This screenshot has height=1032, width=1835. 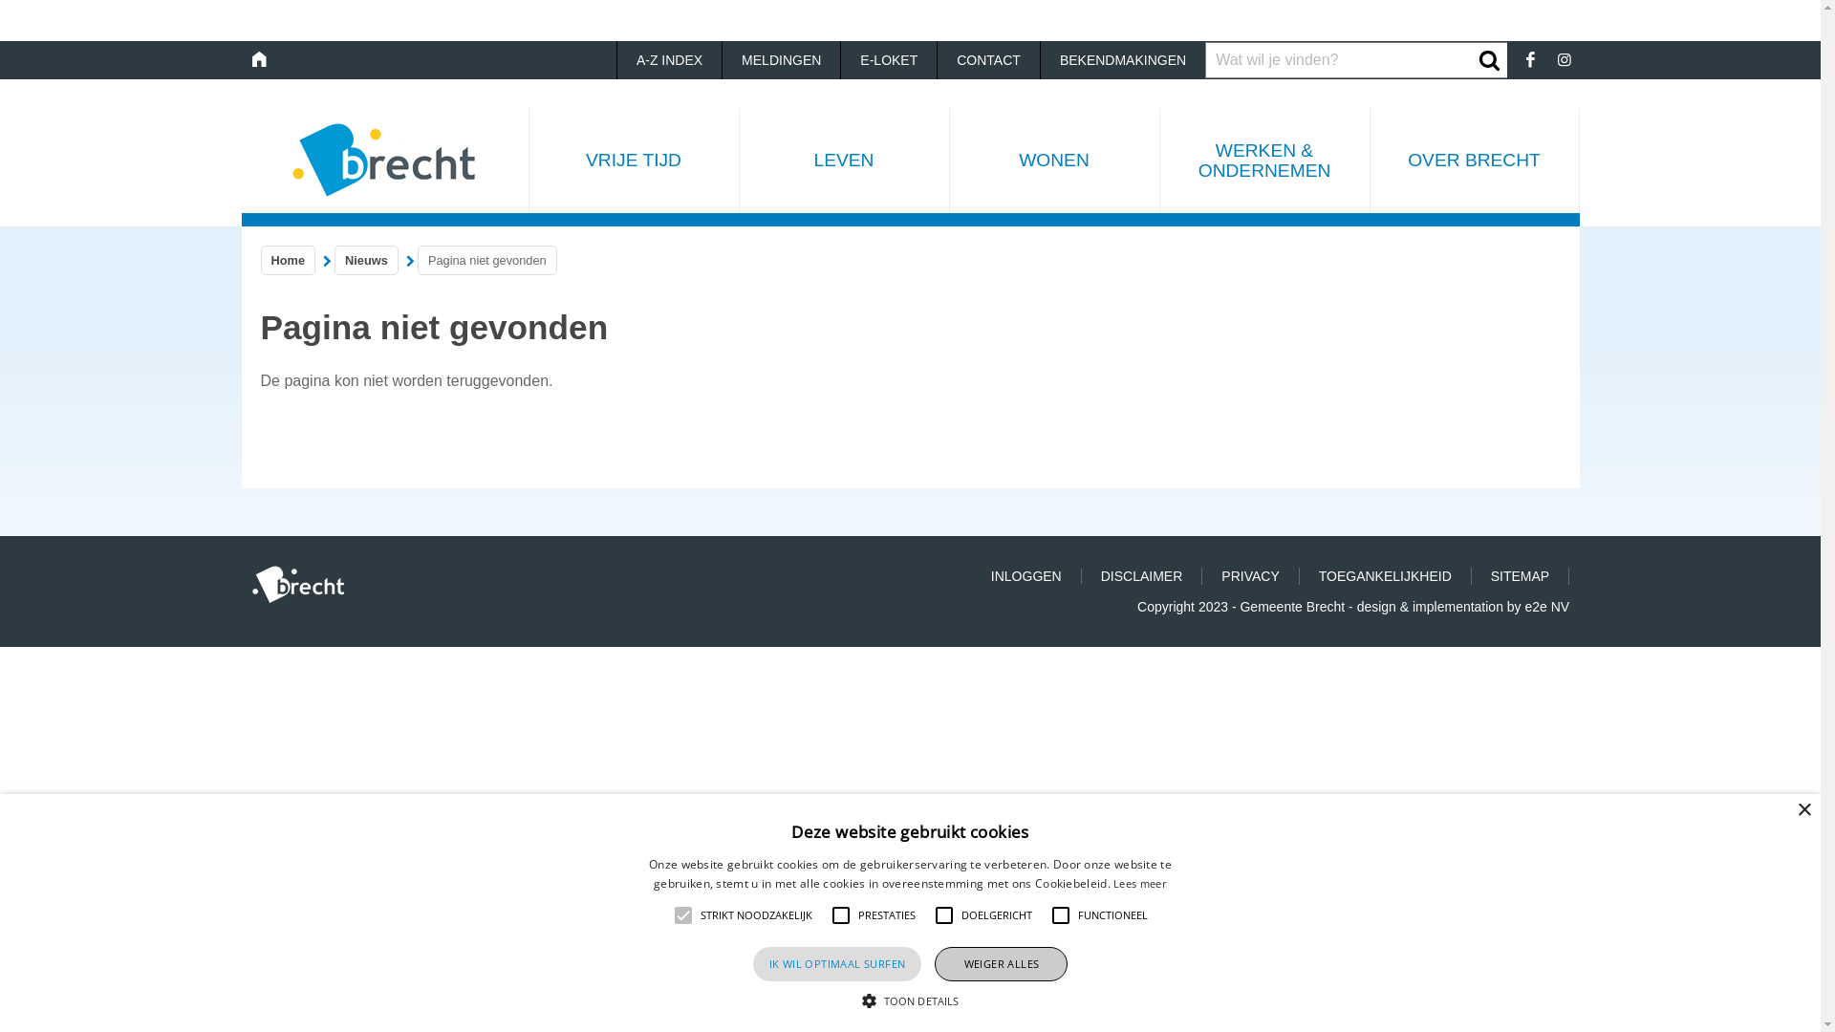 I want to click on SITEMAP, so click(x=1521, y=576).